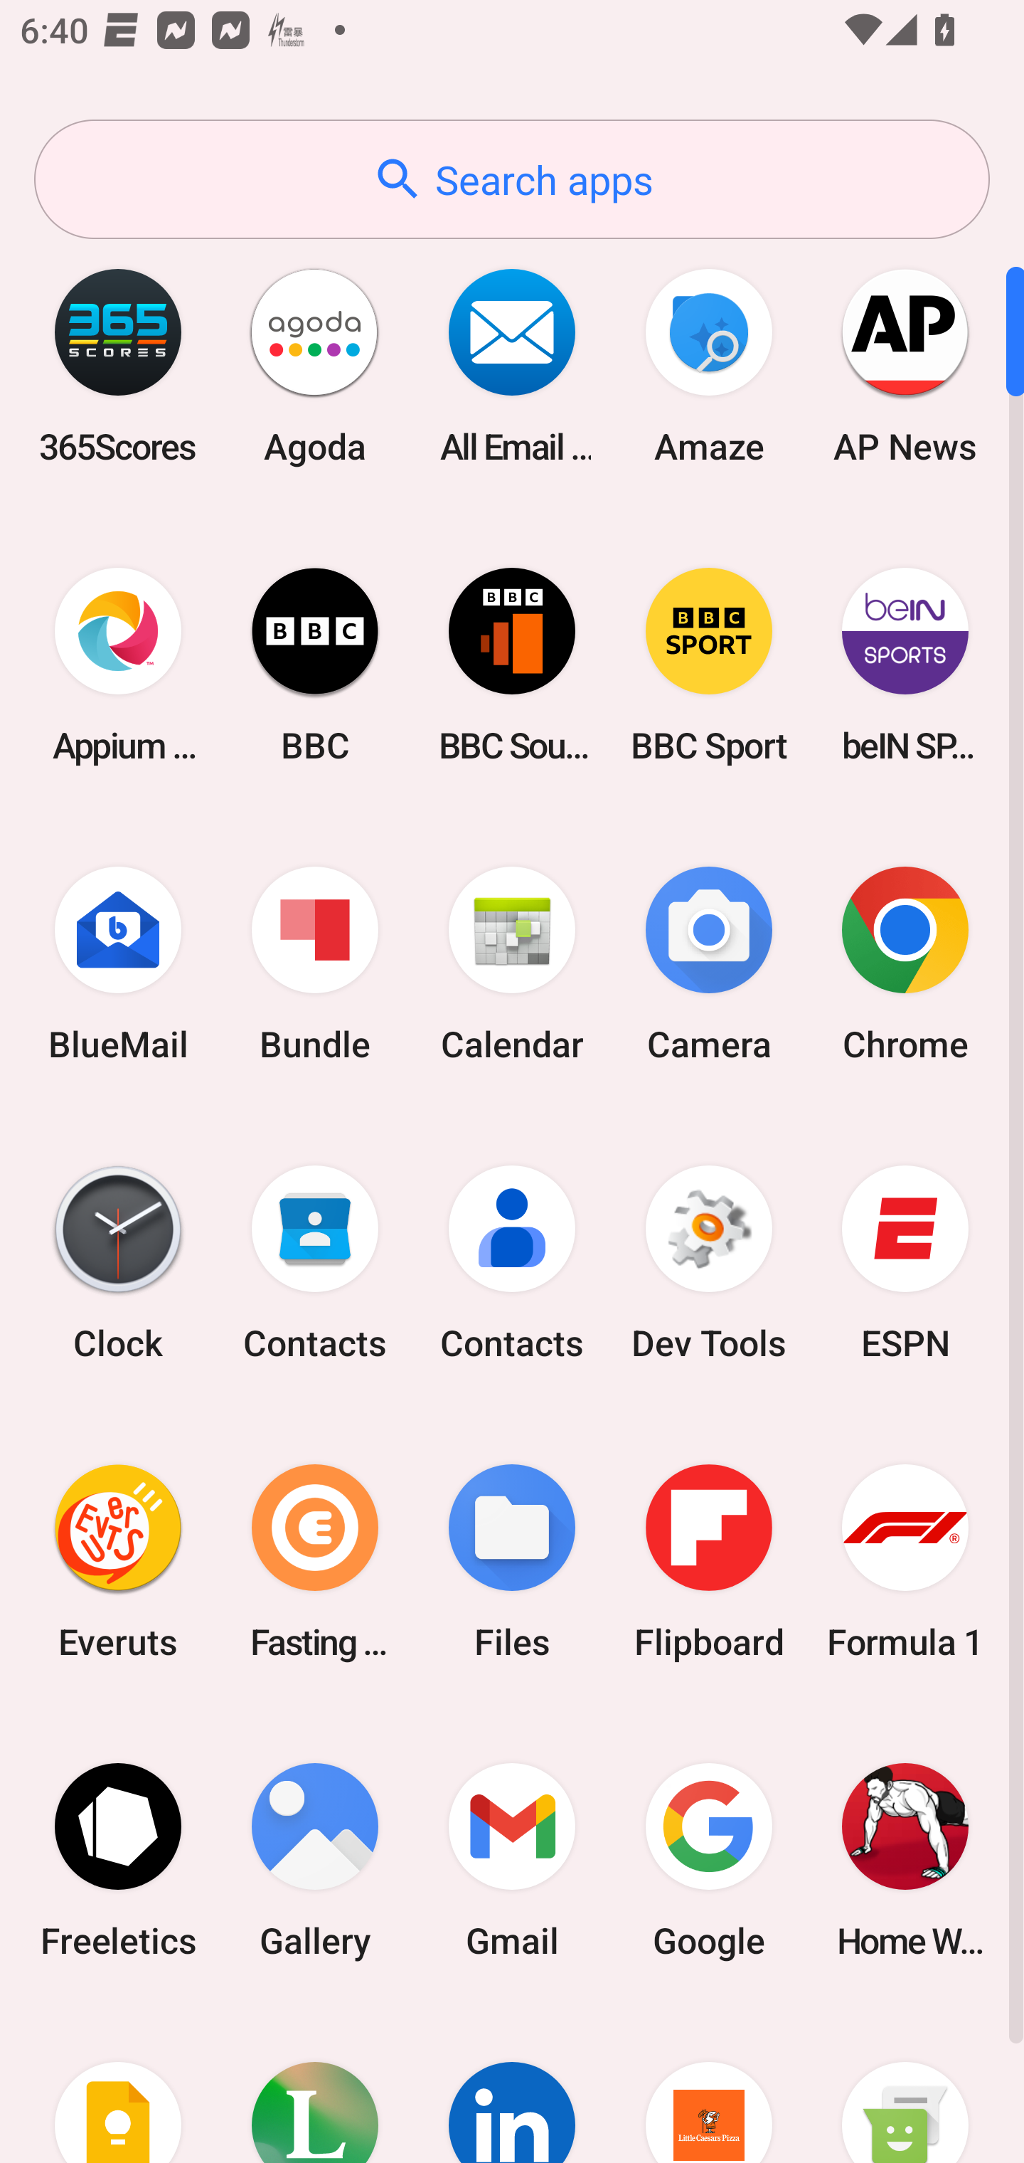  I want to click on Clock, so click(118, 1263).